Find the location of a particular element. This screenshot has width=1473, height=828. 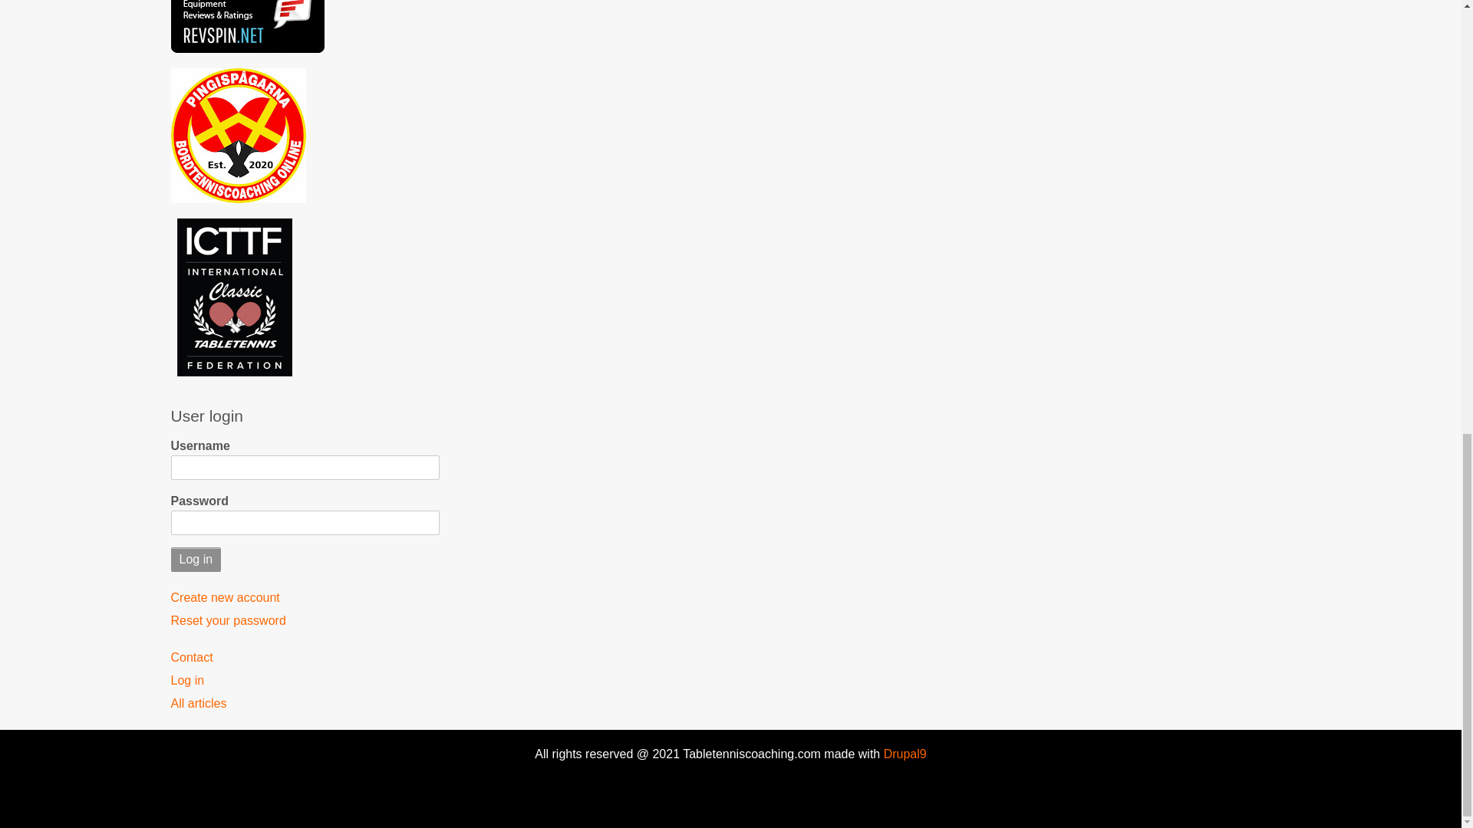

Create a new user account. is located at coordinates (305, 597).